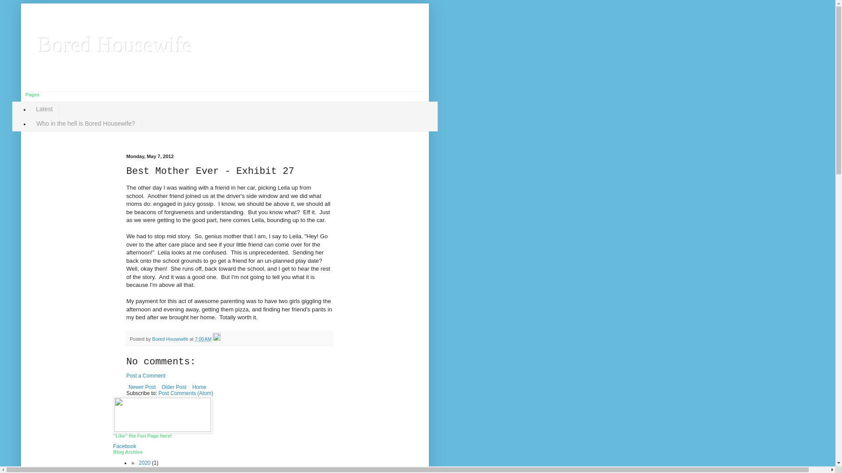 The width and height of the screenshot is (842, 473). I want to click on Facebook, so click(125, 446).